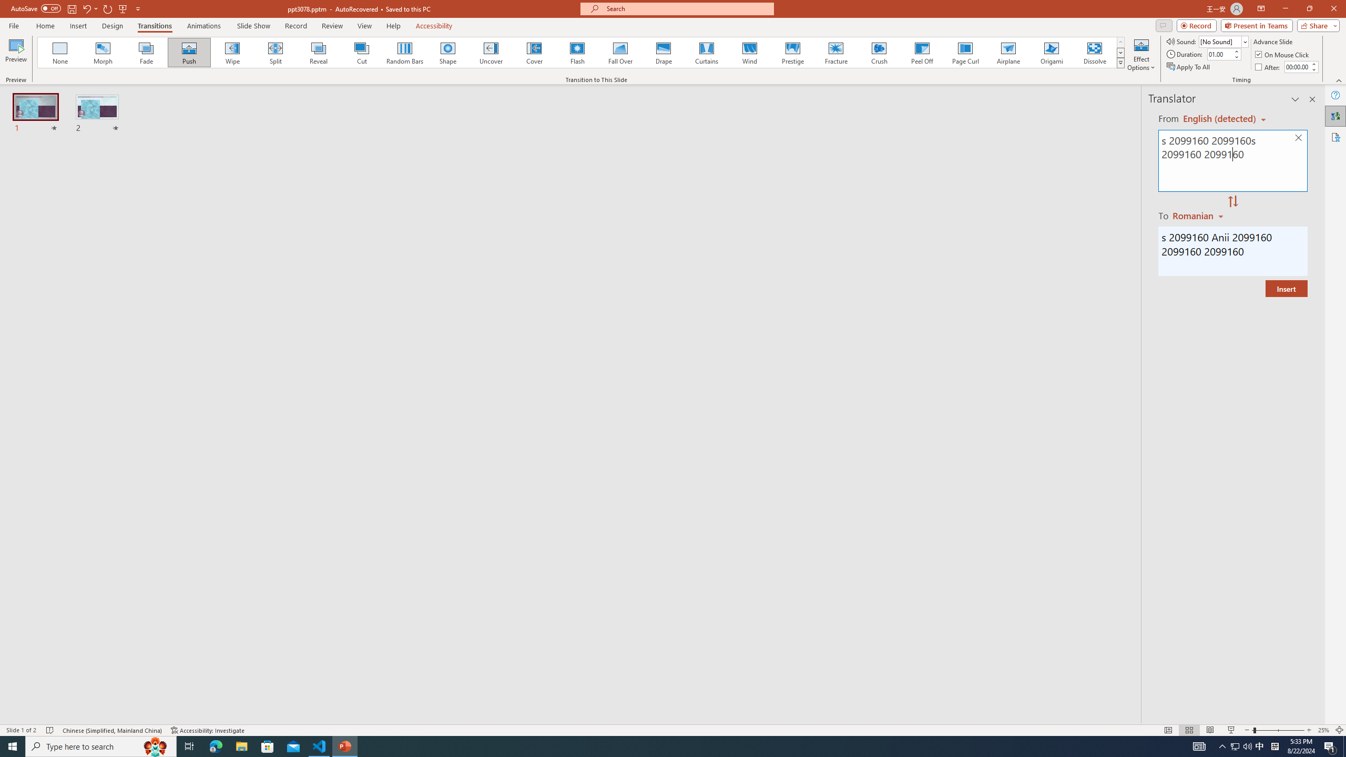 The image size is (1346, 757). What do you see at coordinates (534, 53) in the screenshot?
I see `Cover` at bounding box center [534, 53].